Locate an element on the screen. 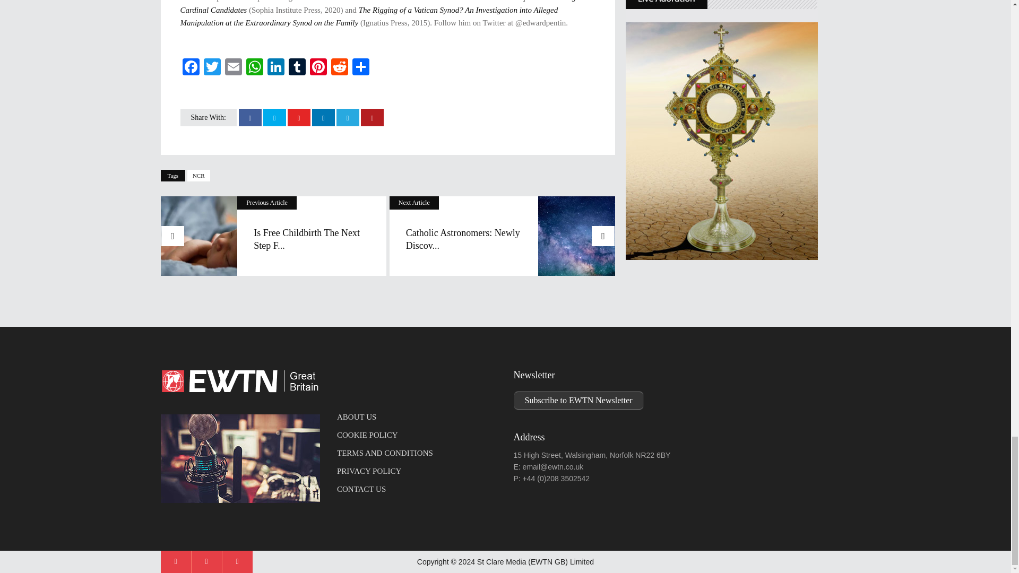 This screenshot has height=573, width=1019. Reddit is located at coordinates (340, 68).